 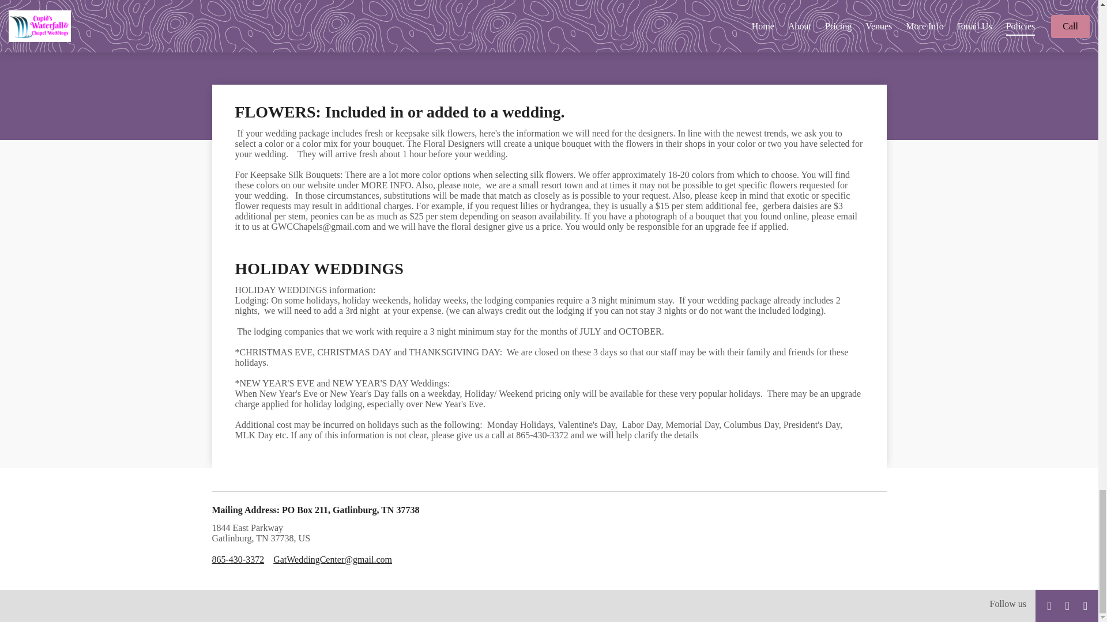 What do you see at coordinates (238, 560) in the screenshot?
I see `865-430-3372` at bounding box center [238, 560].